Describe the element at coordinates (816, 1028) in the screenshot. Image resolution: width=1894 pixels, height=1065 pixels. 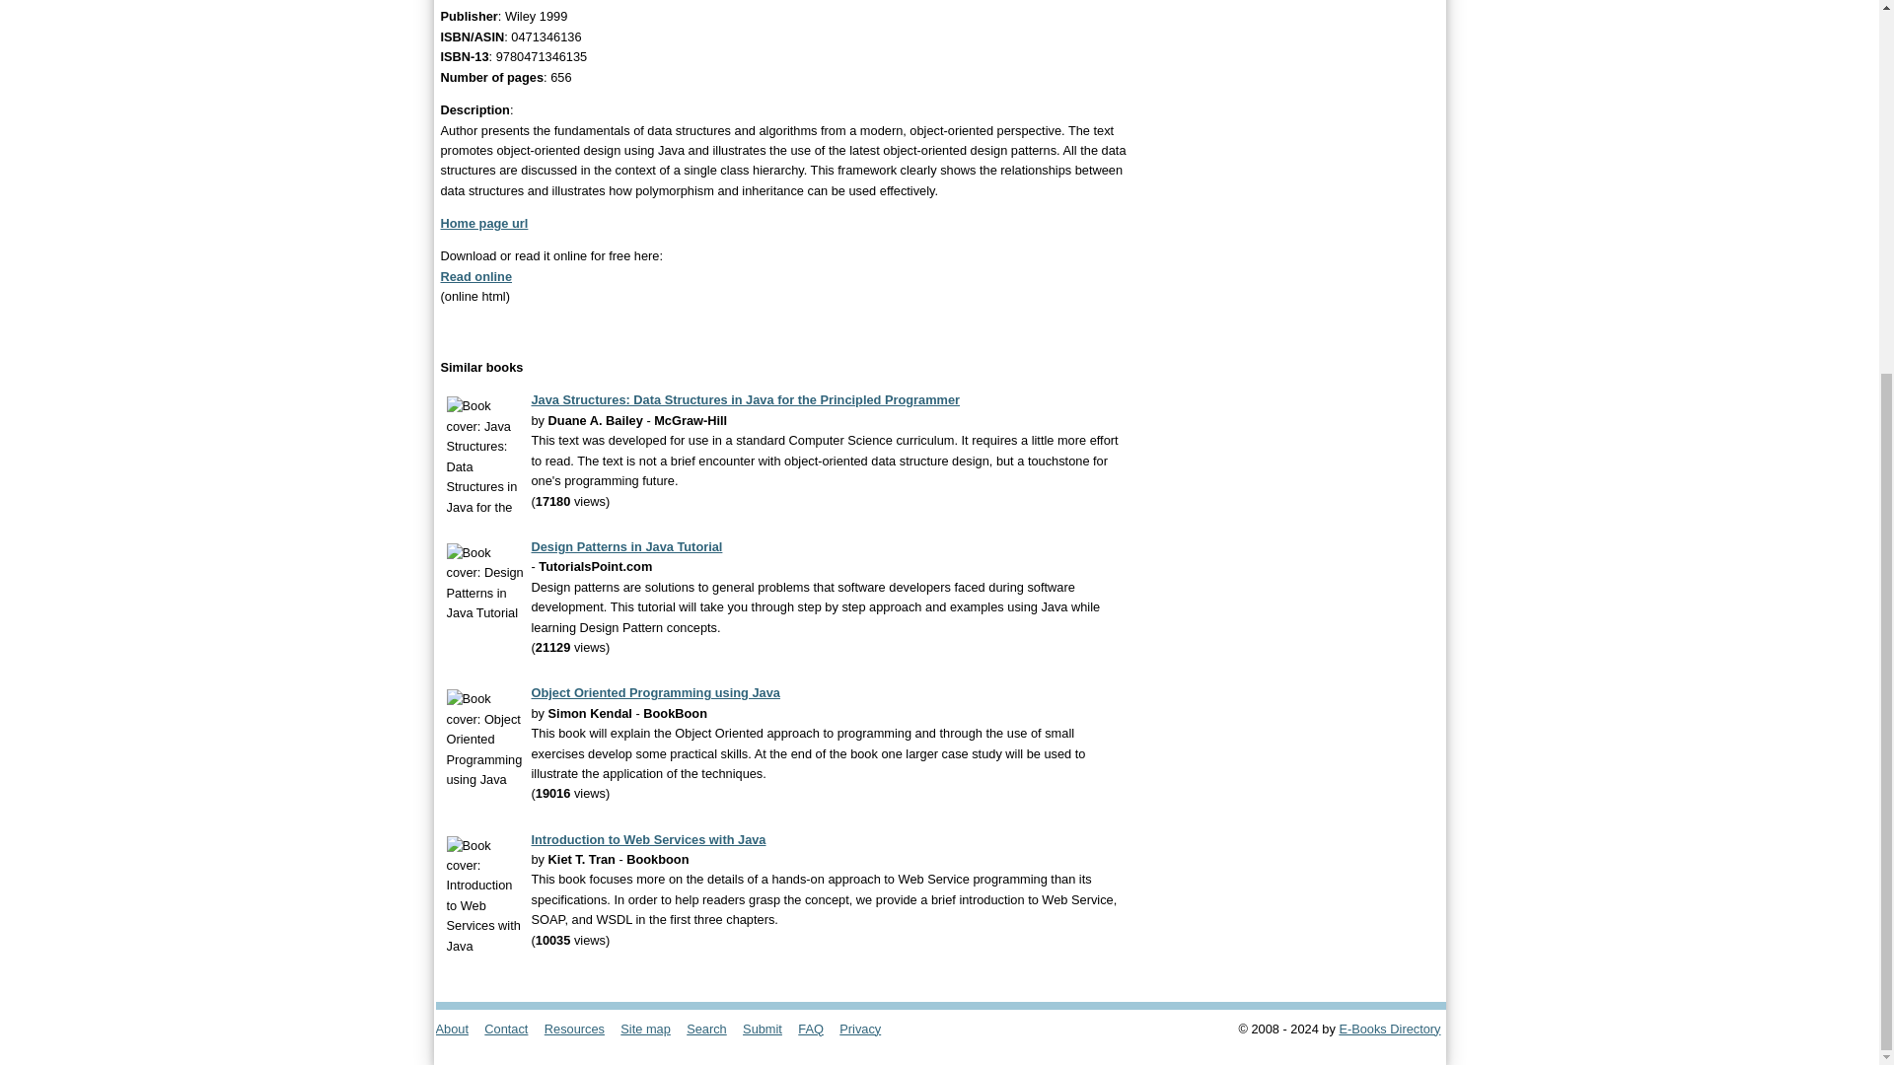
I see `FAQ` at that location.